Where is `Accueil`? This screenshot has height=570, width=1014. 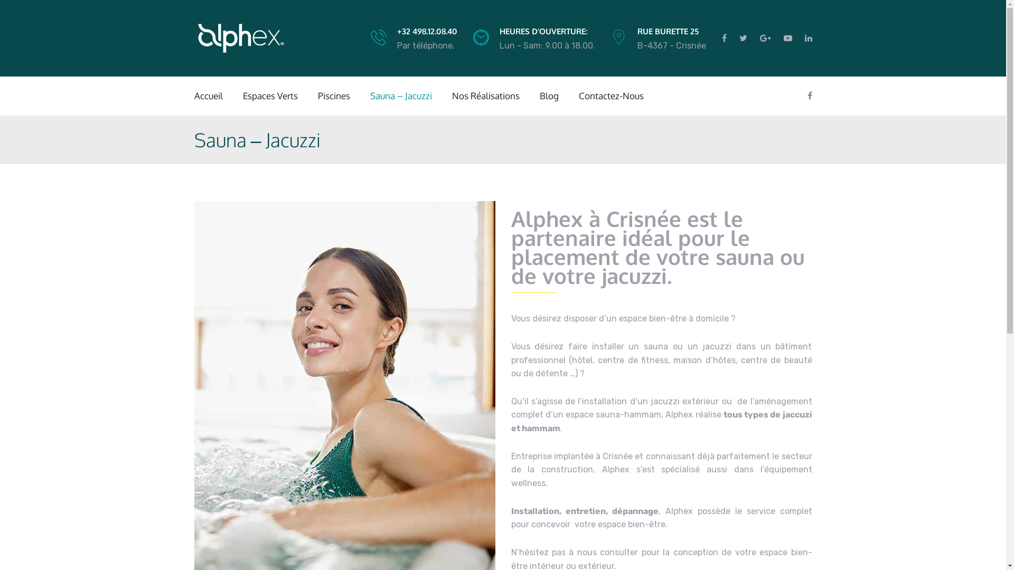
Accueil is located at coordinates (209, 96).